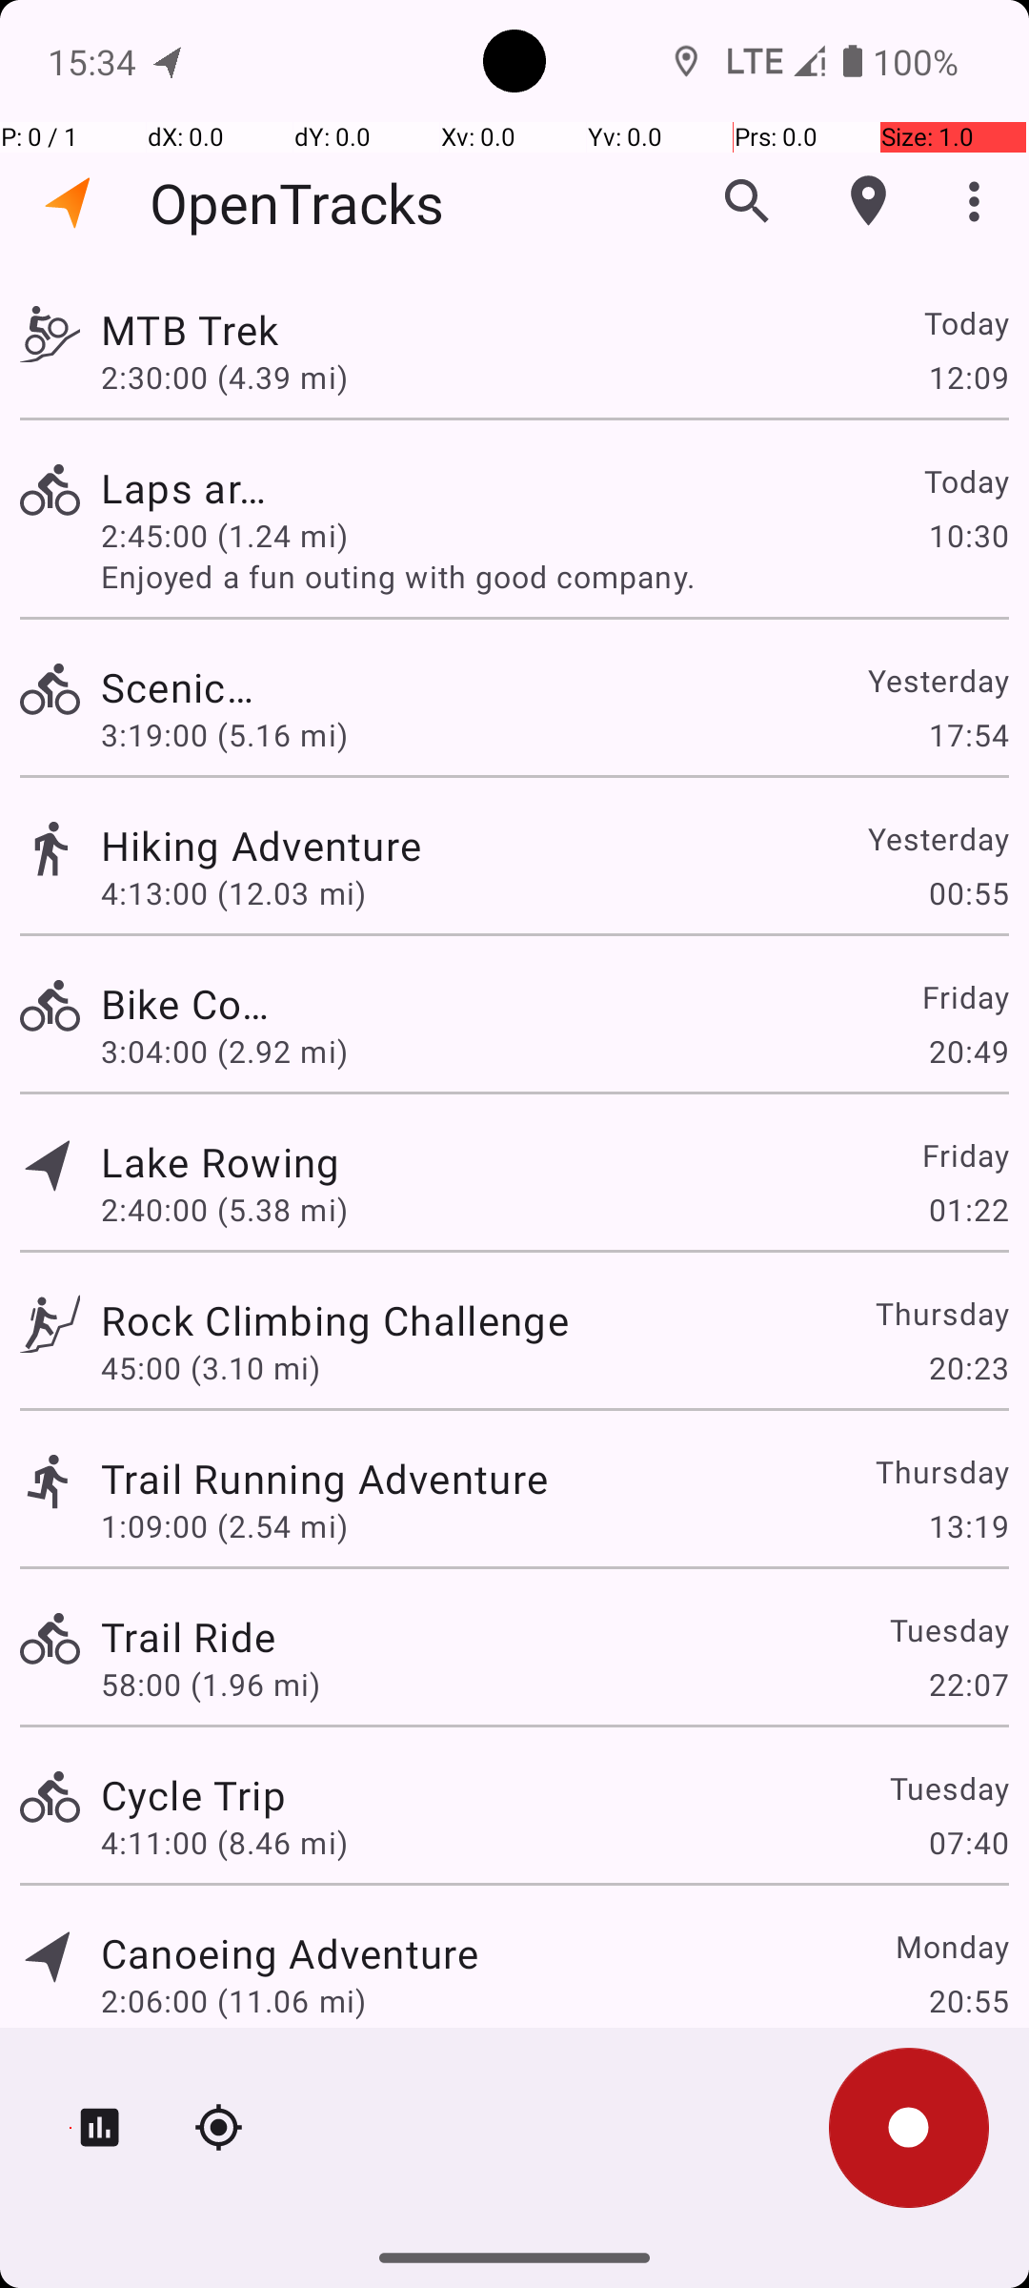 The height and width of the screenshot is (2288, 1029). Describe the element at coordinates (324, 330) in the screenshot. I see `MTB Trek` at that location.